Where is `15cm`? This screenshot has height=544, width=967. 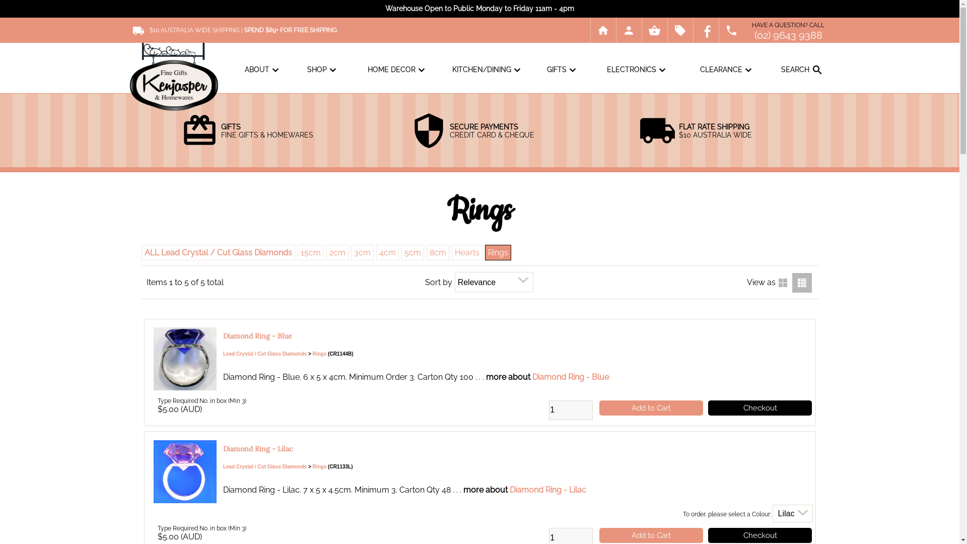 15cm is located at coordinates (310, 253).